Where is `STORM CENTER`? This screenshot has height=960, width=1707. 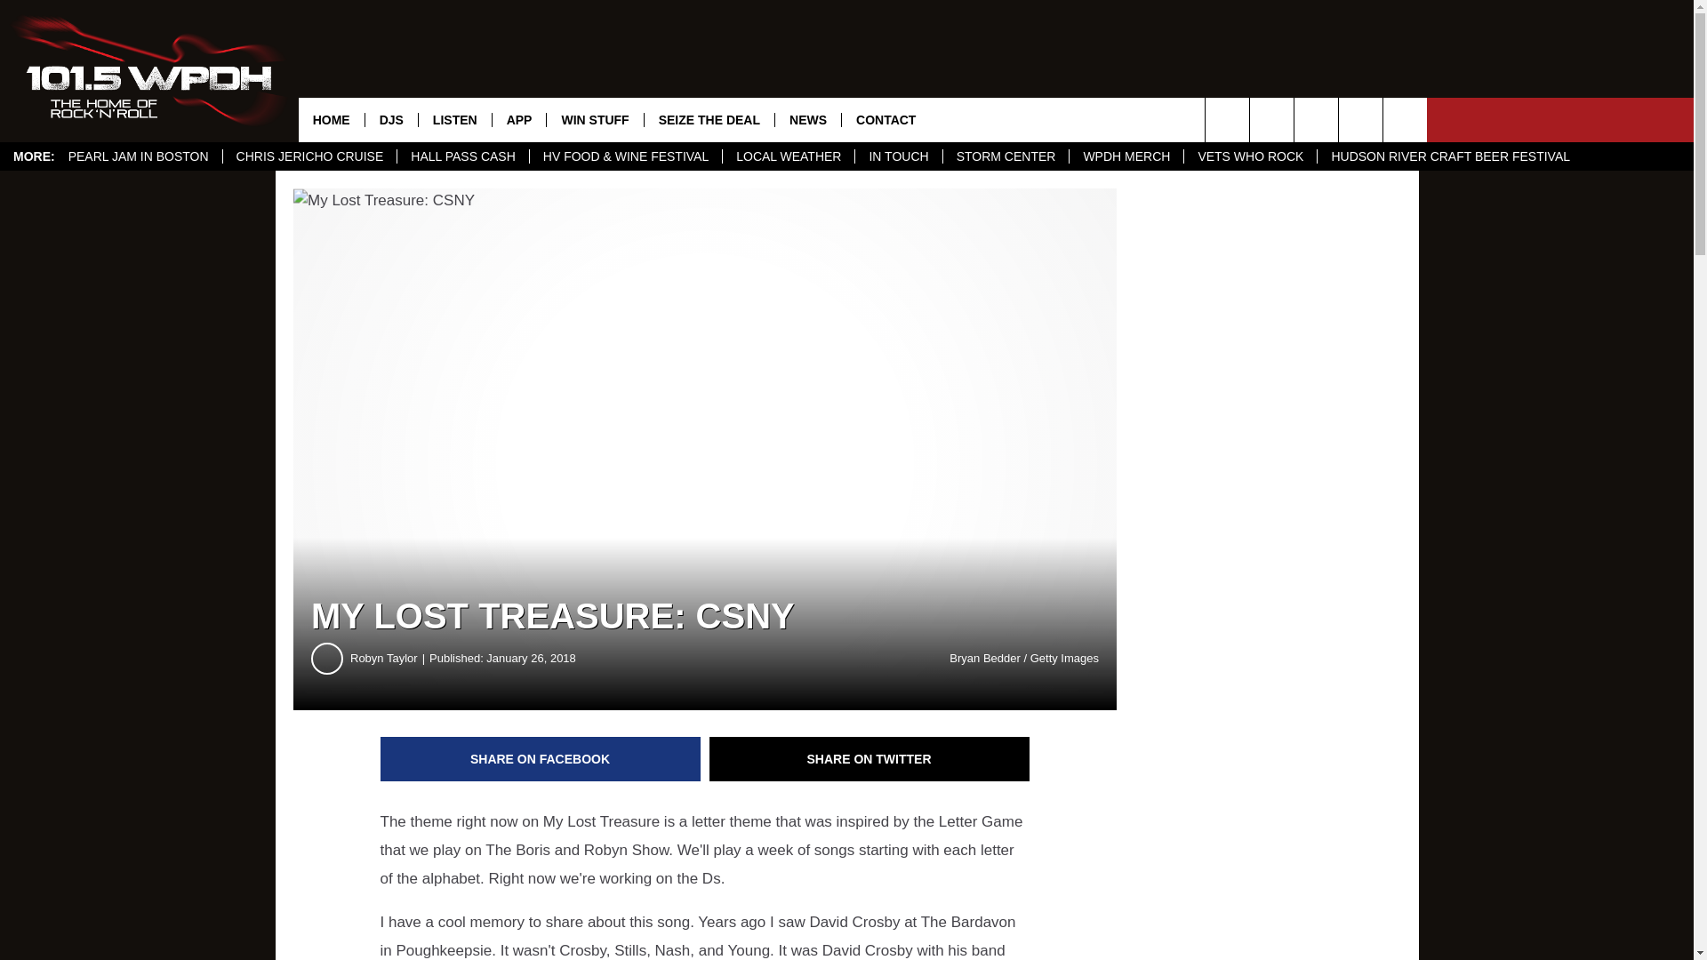 STORM CENTER is located at coordinates (1006, 156).